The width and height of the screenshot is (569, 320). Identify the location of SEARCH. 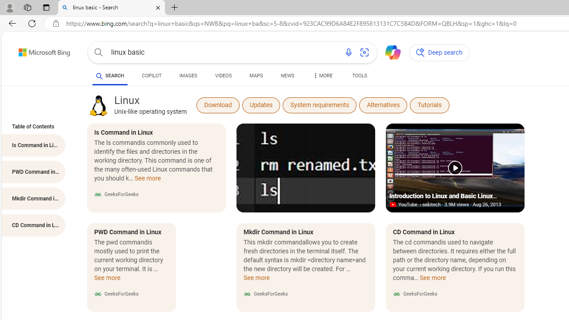
(110, 76).